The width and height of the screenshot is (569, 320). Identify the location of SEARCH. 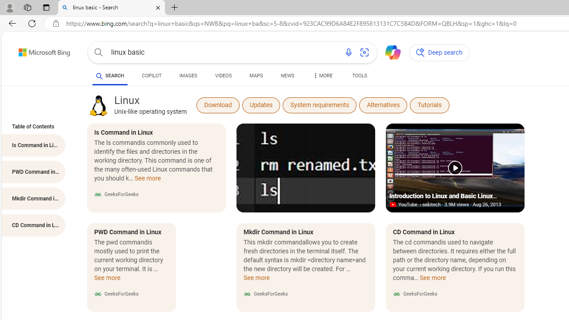
(110, 76).